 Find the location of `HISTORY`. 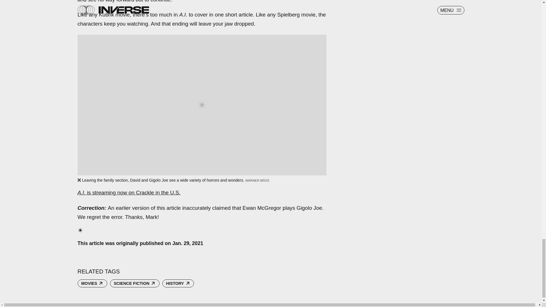

HISTORY is located at coordinates (178, 283).